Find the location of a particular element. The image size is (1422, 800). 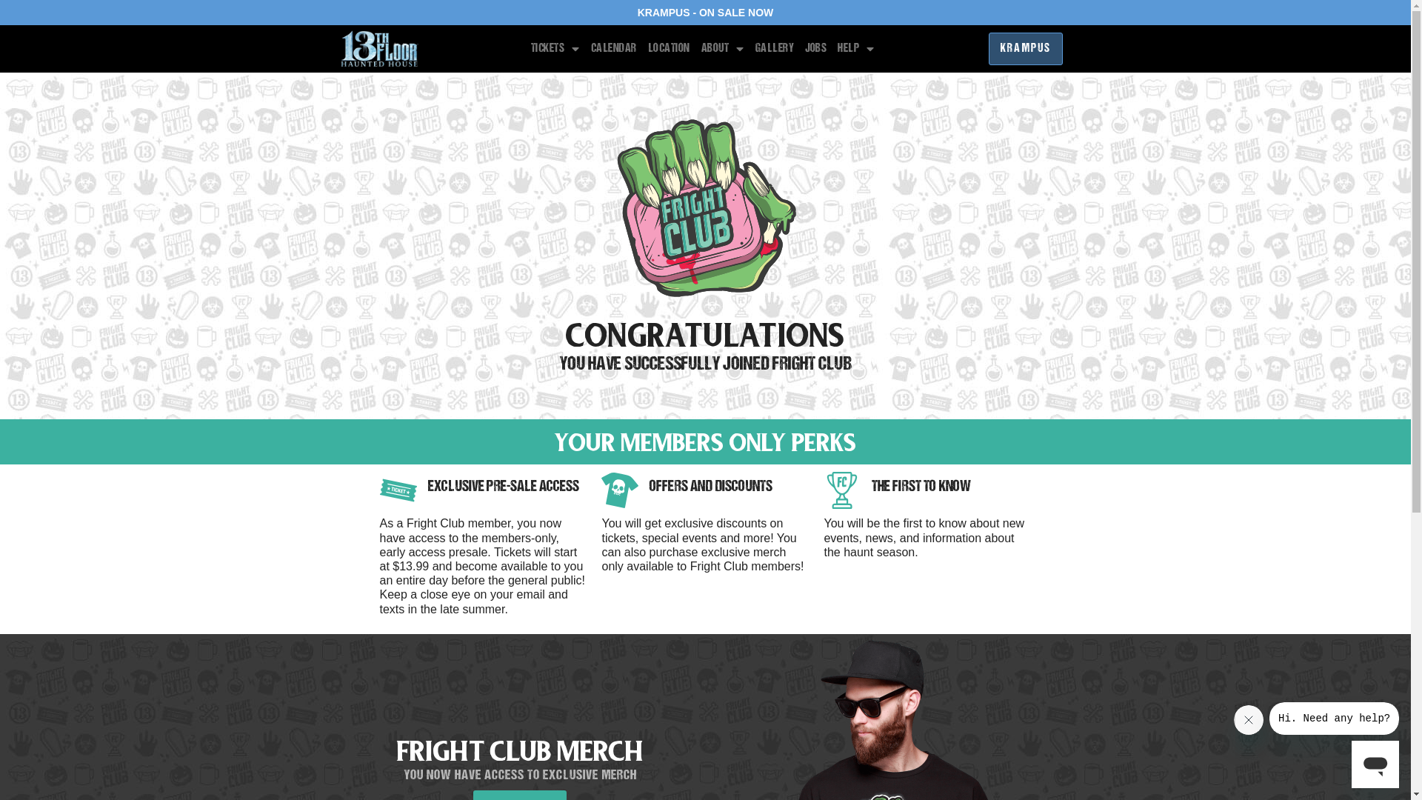

CALENDAR is located at coordinates (614, 49).